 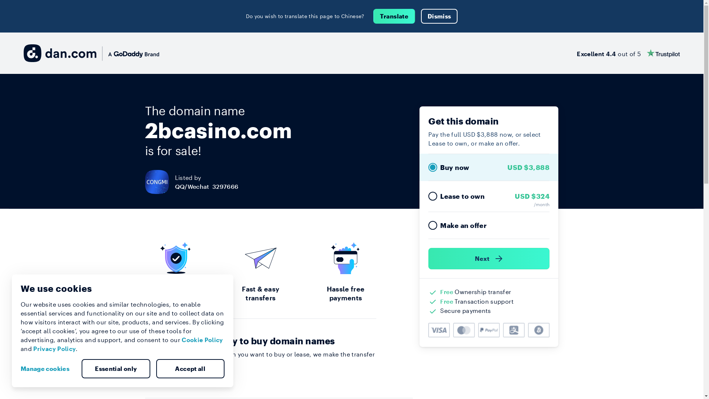 I want to click on Privacy Policy, so click(x=55, y=349).